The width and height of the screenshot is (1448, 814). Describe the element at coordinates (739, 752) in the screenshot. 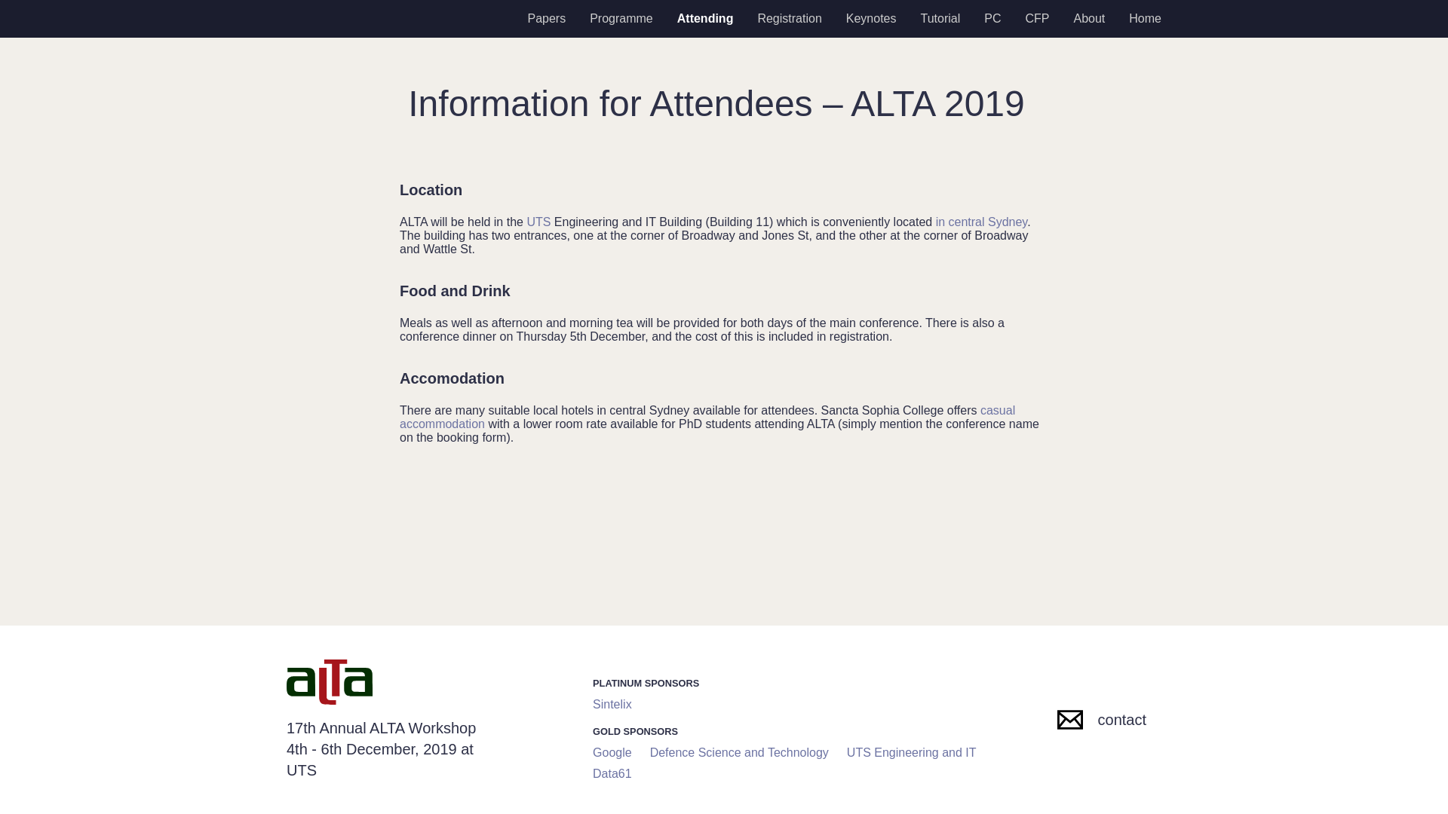

I see `Defence Science and Technology` at that location.